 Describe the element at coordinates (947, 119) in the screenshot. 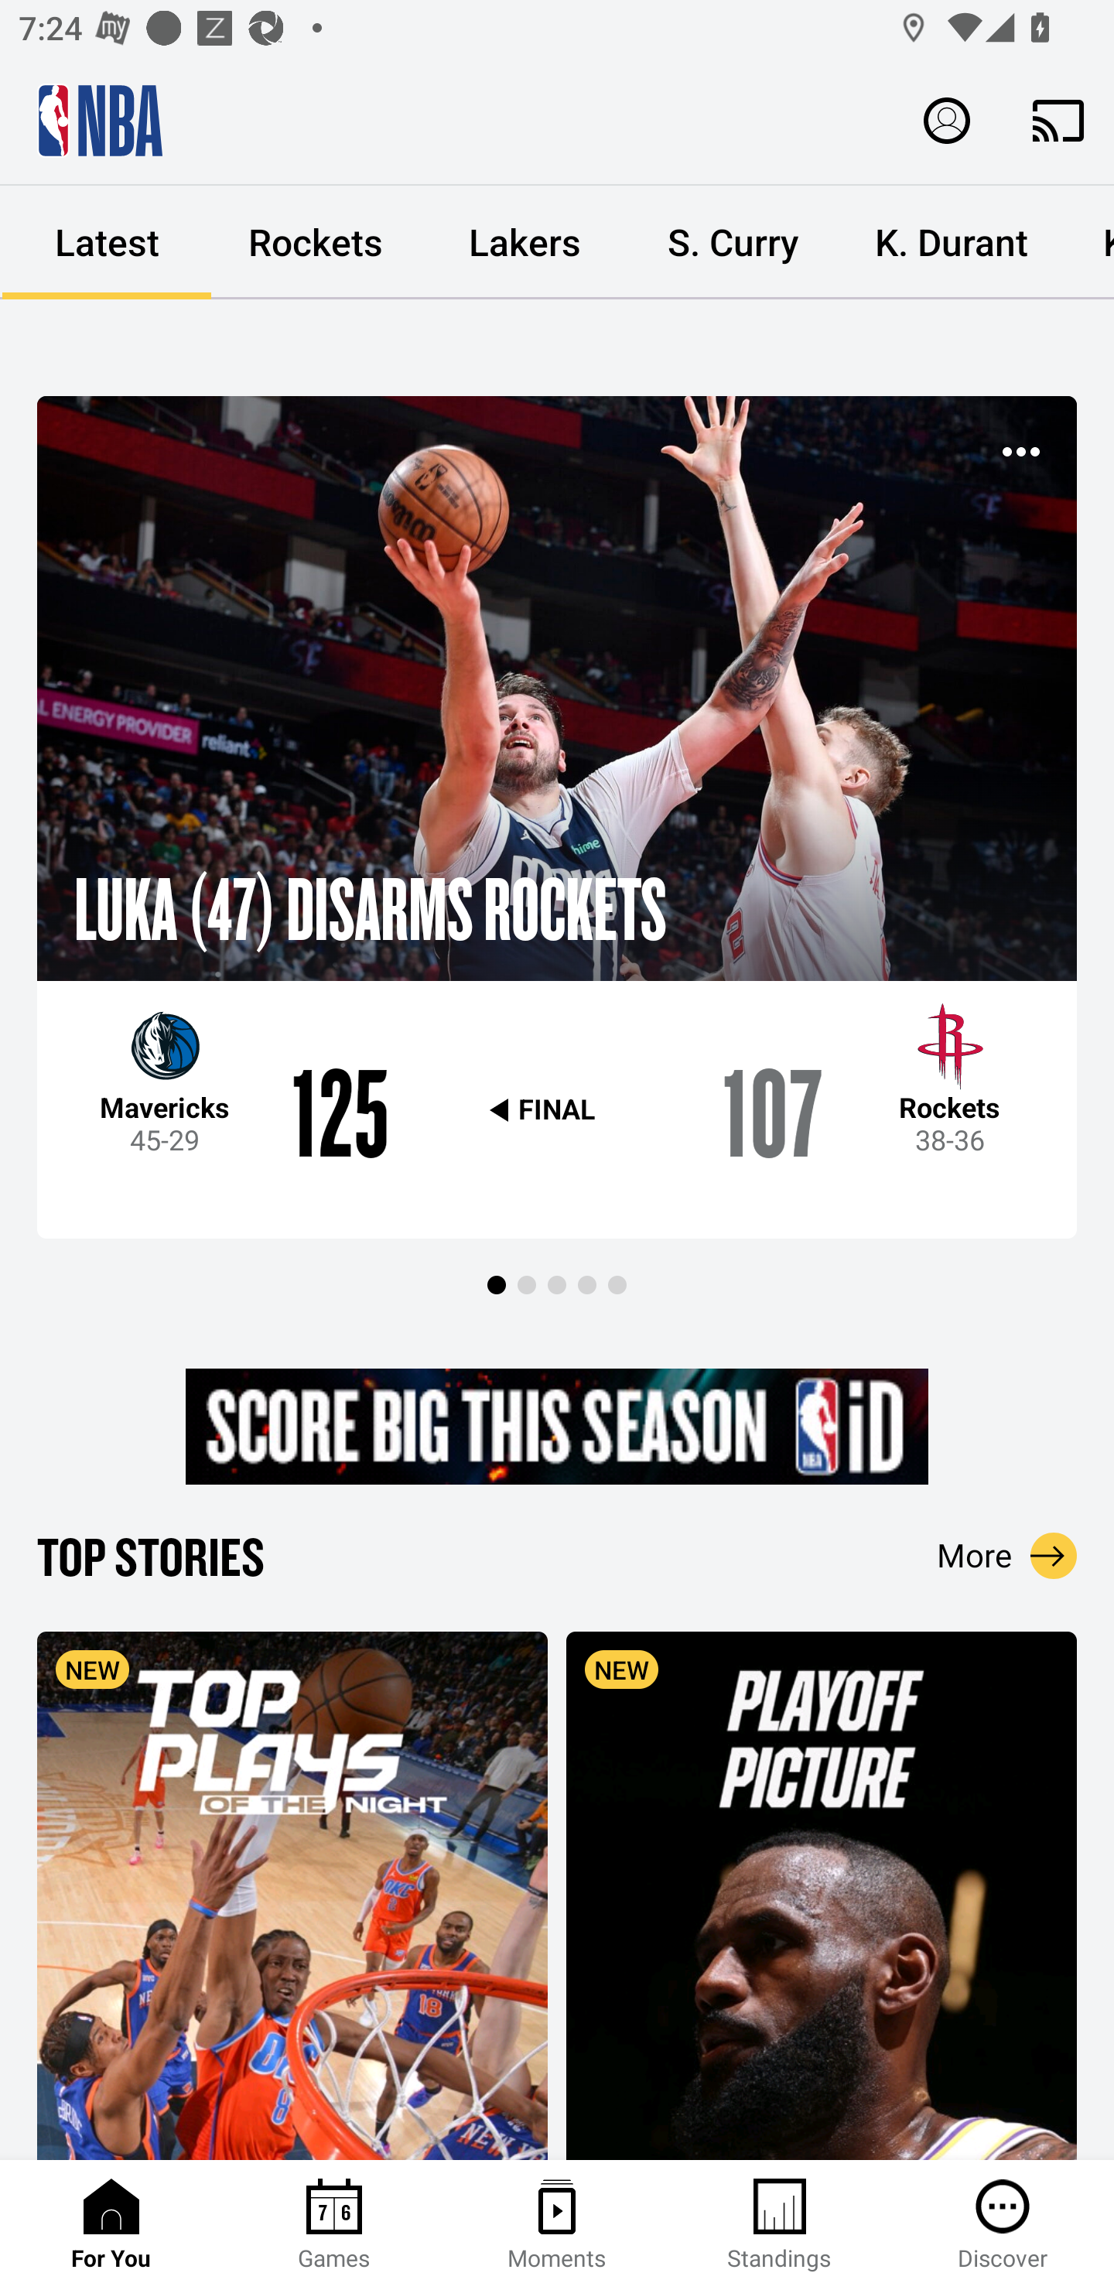

I see `Profile` at that location.